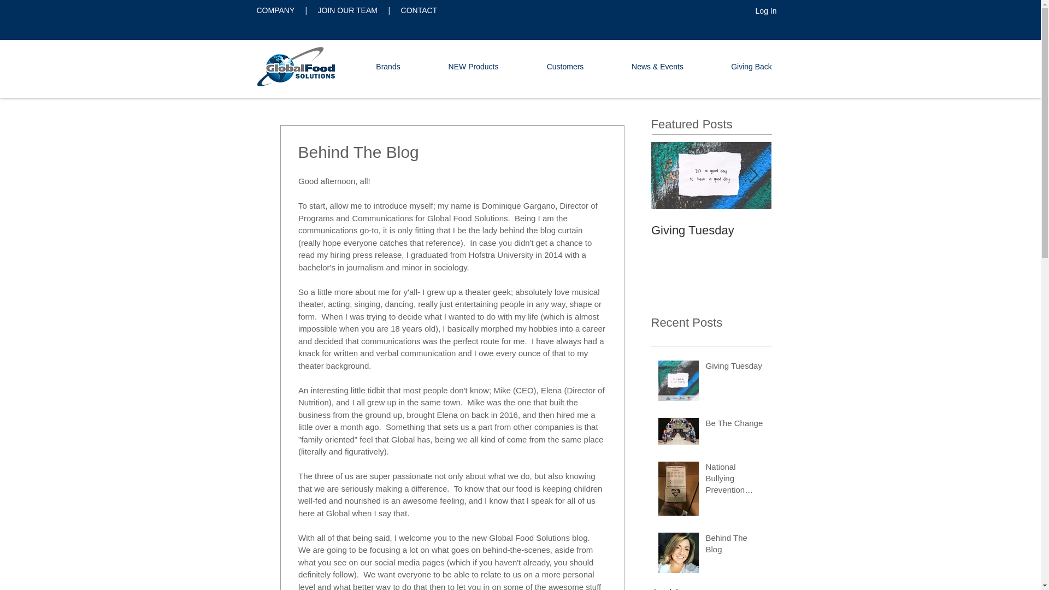 The width and height of the screenshot is (1049, 590). I want to click on Log In, so click(711, 231).